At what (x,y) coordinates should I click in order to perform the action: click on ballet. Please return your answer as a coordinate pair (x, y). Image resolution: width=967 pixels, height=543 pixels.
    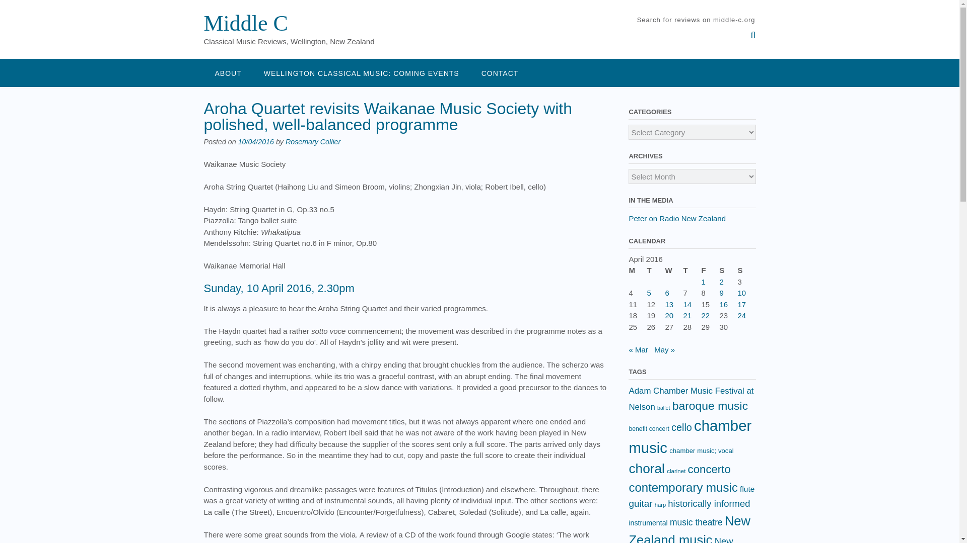
    Looking at the image, I should click on (664, 407).